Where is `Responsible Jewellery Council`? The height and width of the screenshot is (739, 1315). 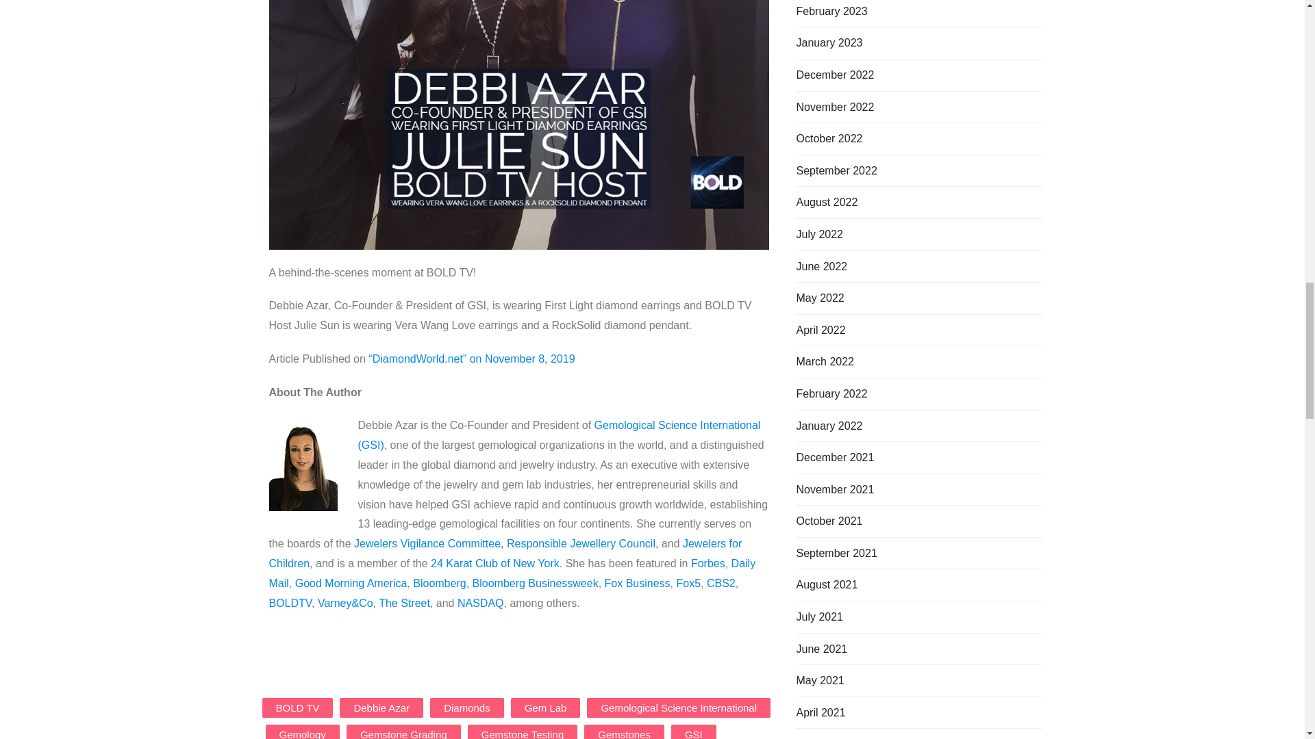
Responsible Jewellery Council is located at coordinates (581, 543).